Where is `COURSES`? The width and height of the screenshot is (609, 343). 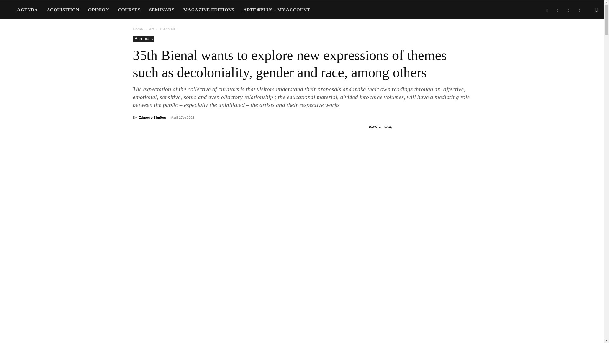
COURSES is located at coordinates (129, 10).